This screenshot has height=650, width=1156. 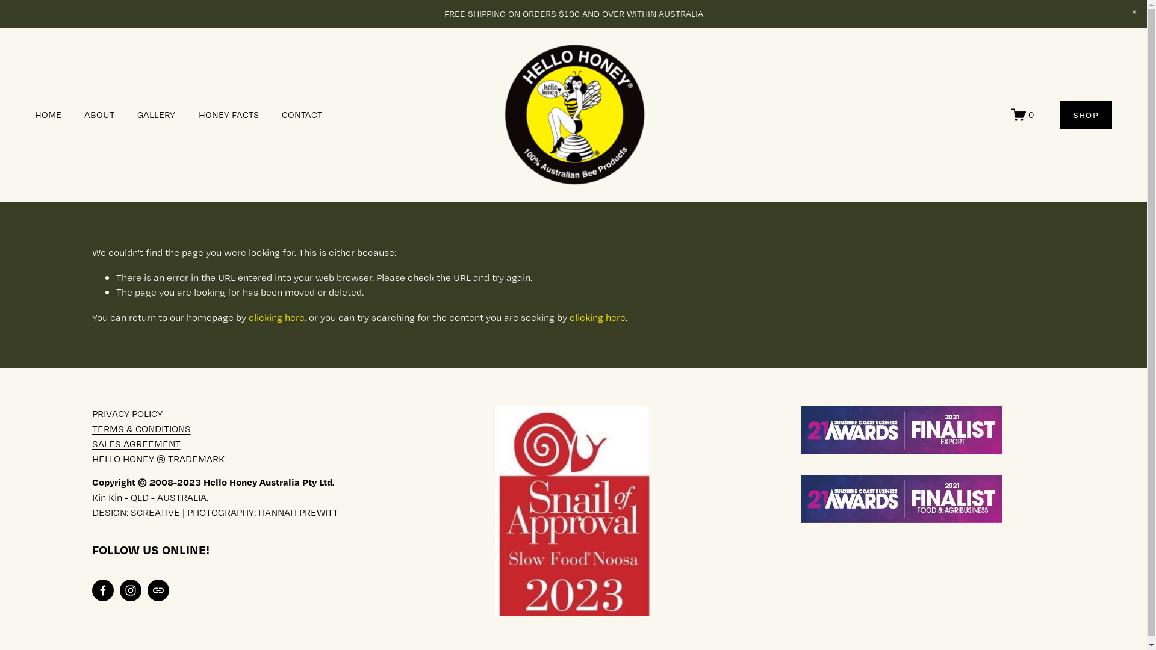 I want to click on ABOUT, so click(x=99, y=114).